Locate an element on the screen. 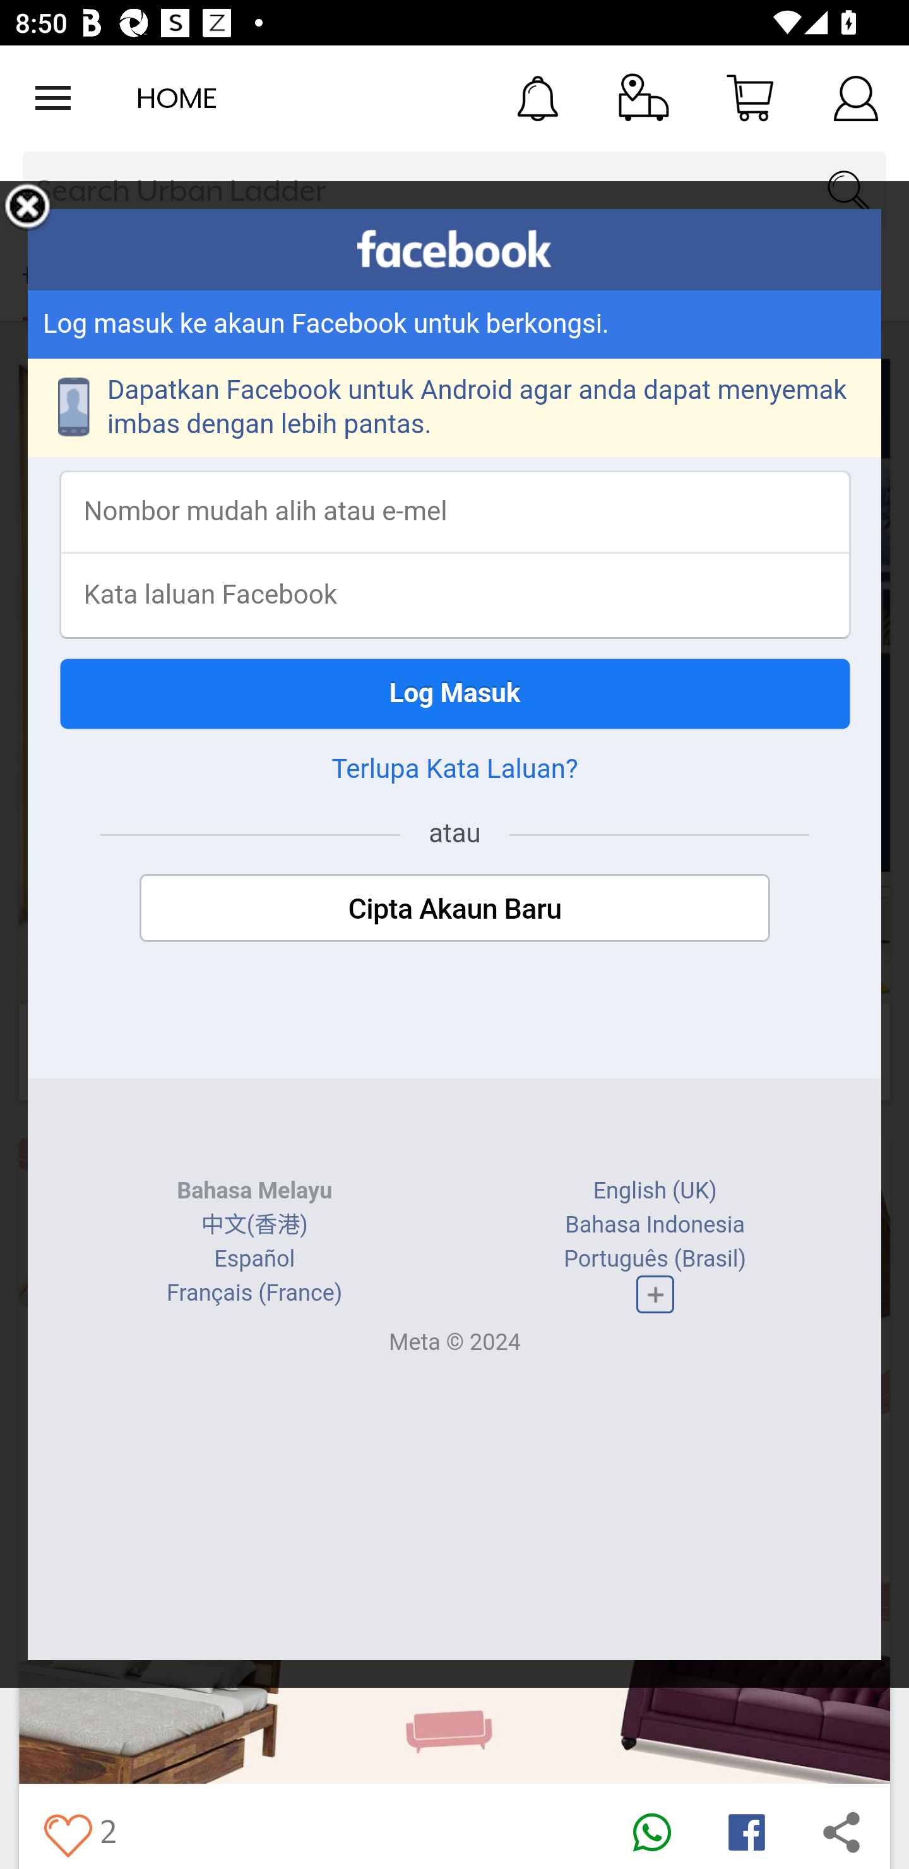 This screenshot has width=909, height=1869. Senarai lengkap bahasa is located at coordinates (654, 1294).